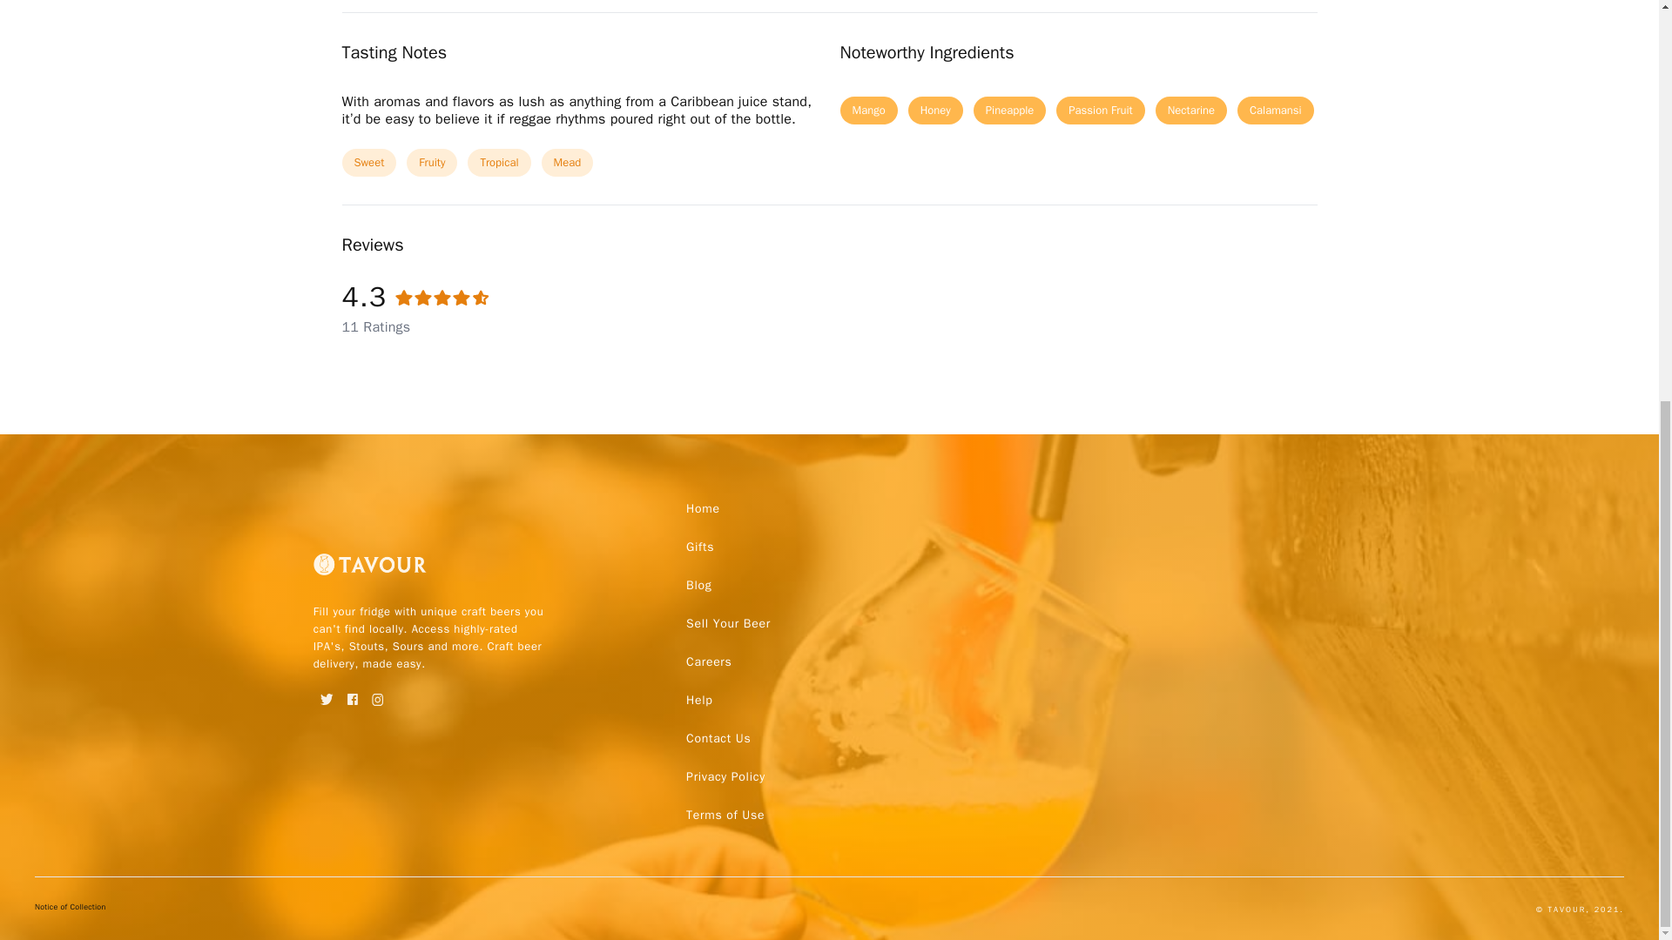 Image resolution: width=1672 pixels, height=940 pixels. What do you see at coordinates (327, 693) in the screenshot?
I see `Twitter` at bounding box center [327, 693].